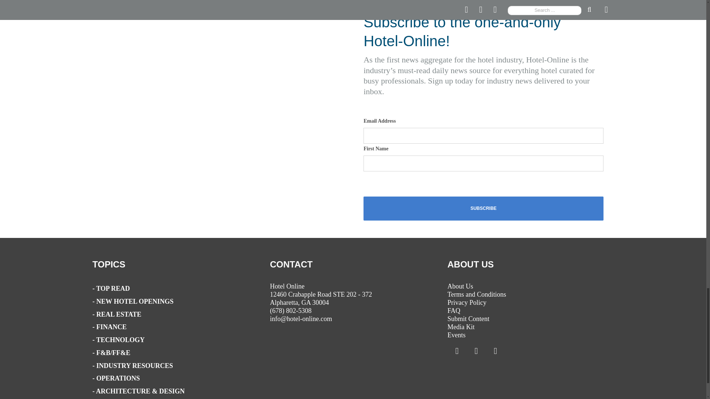 The height and width of the screenshot is (399, 710). I want to click on SUbscribe, so click(484, 208).